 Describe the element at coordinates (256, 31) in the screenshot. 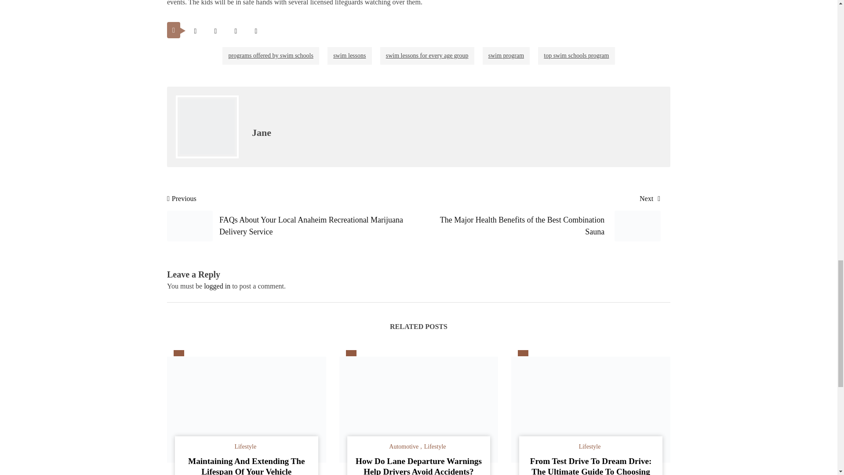

I see `Share on Linkedin` at that location.